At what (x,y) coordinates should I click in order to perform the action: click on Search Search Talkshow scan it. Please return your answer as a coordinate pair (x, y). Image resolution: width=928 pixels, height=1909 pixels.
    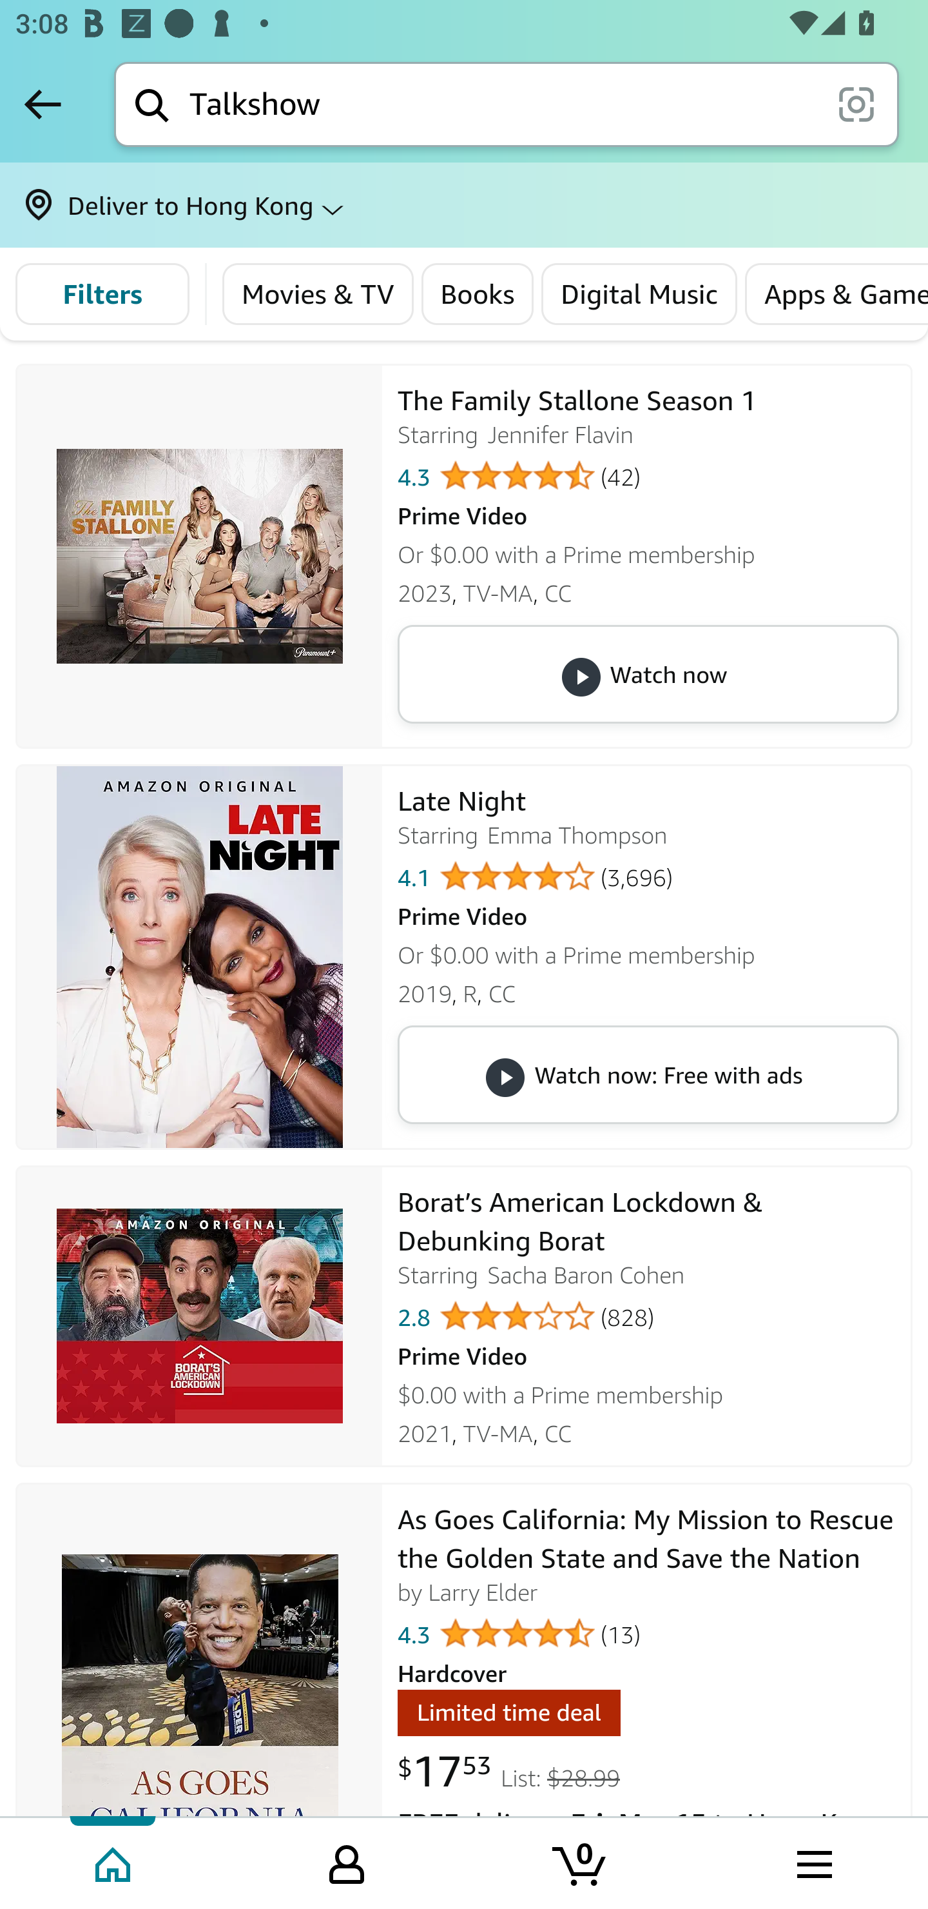
    Looking at the image, I should click on (507, 104).